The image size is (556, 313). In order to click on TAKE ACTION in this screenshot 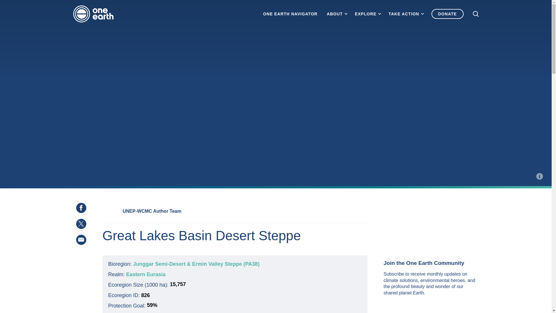, I will do `click(404, 14)`.